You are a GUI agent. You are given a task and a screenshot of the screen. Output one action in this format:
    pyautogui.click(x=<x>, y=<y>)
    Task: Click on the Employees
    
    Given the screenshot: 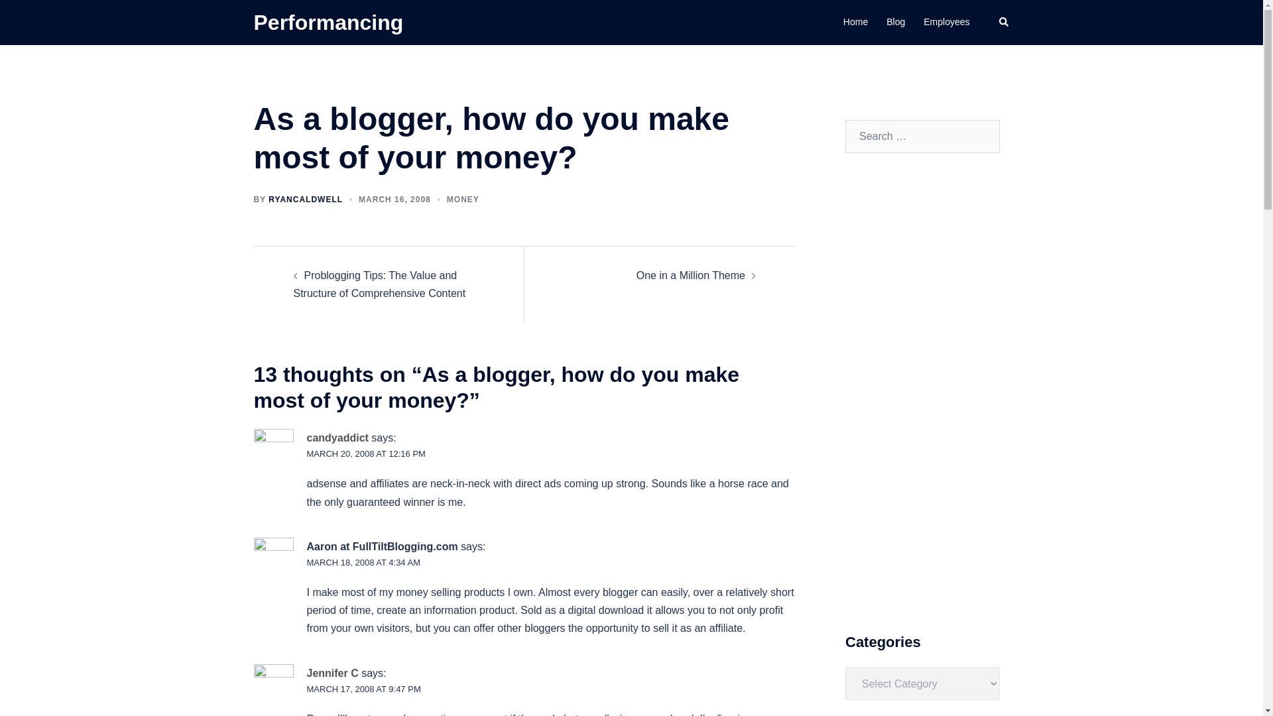 What is the action you would take?
    pyautogui.click(x=946, y=23)
    